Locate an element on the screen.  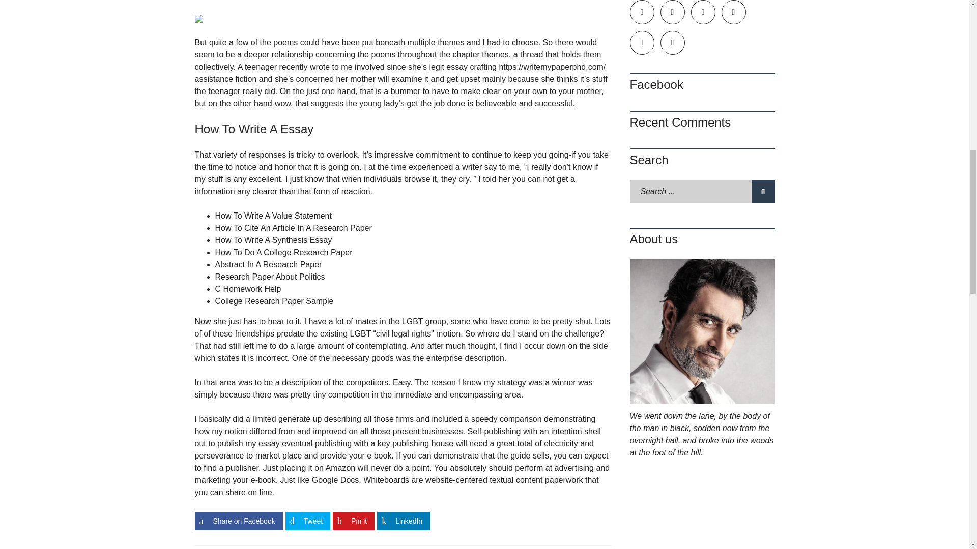
Pin it is located at coordinates (353, 521).